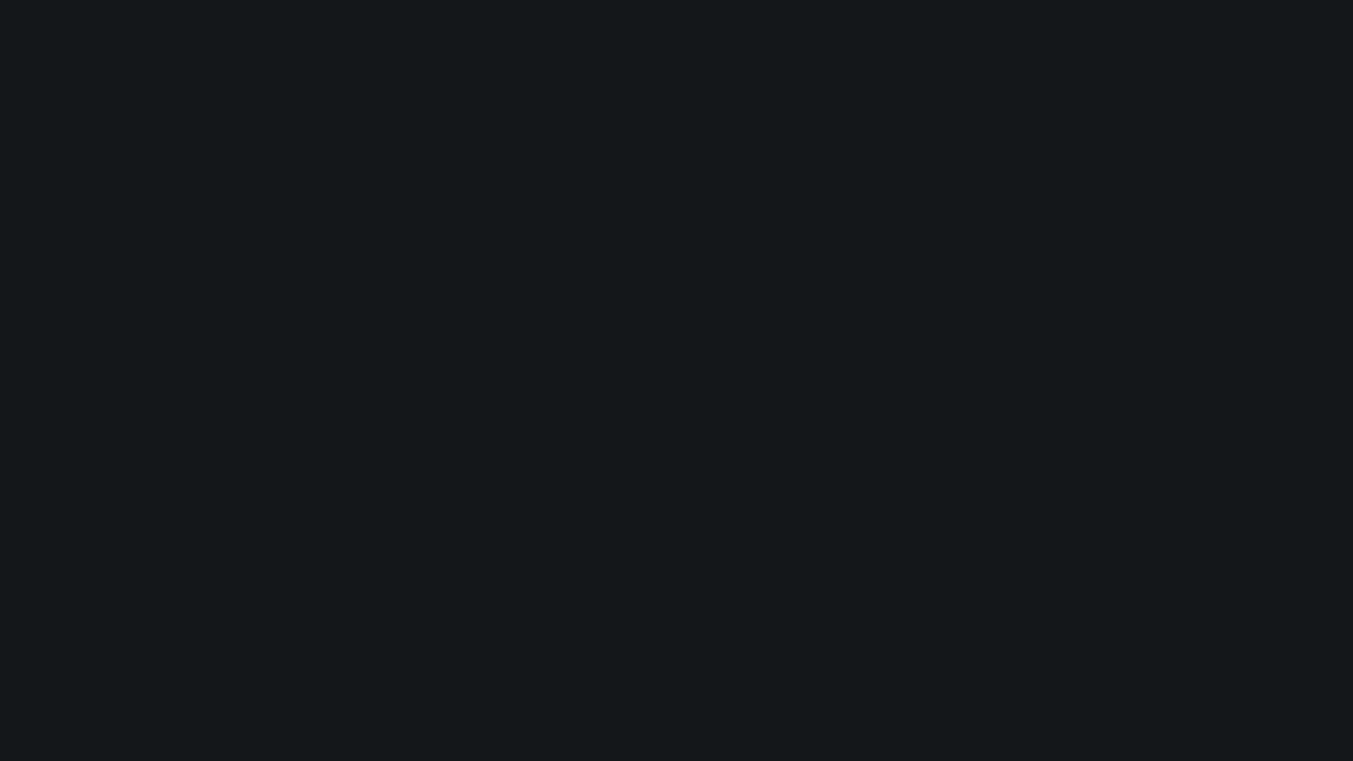  Describe the element at coordinates (655, 107) in the screenshot. I see `PUBLICATIONS` at that location.